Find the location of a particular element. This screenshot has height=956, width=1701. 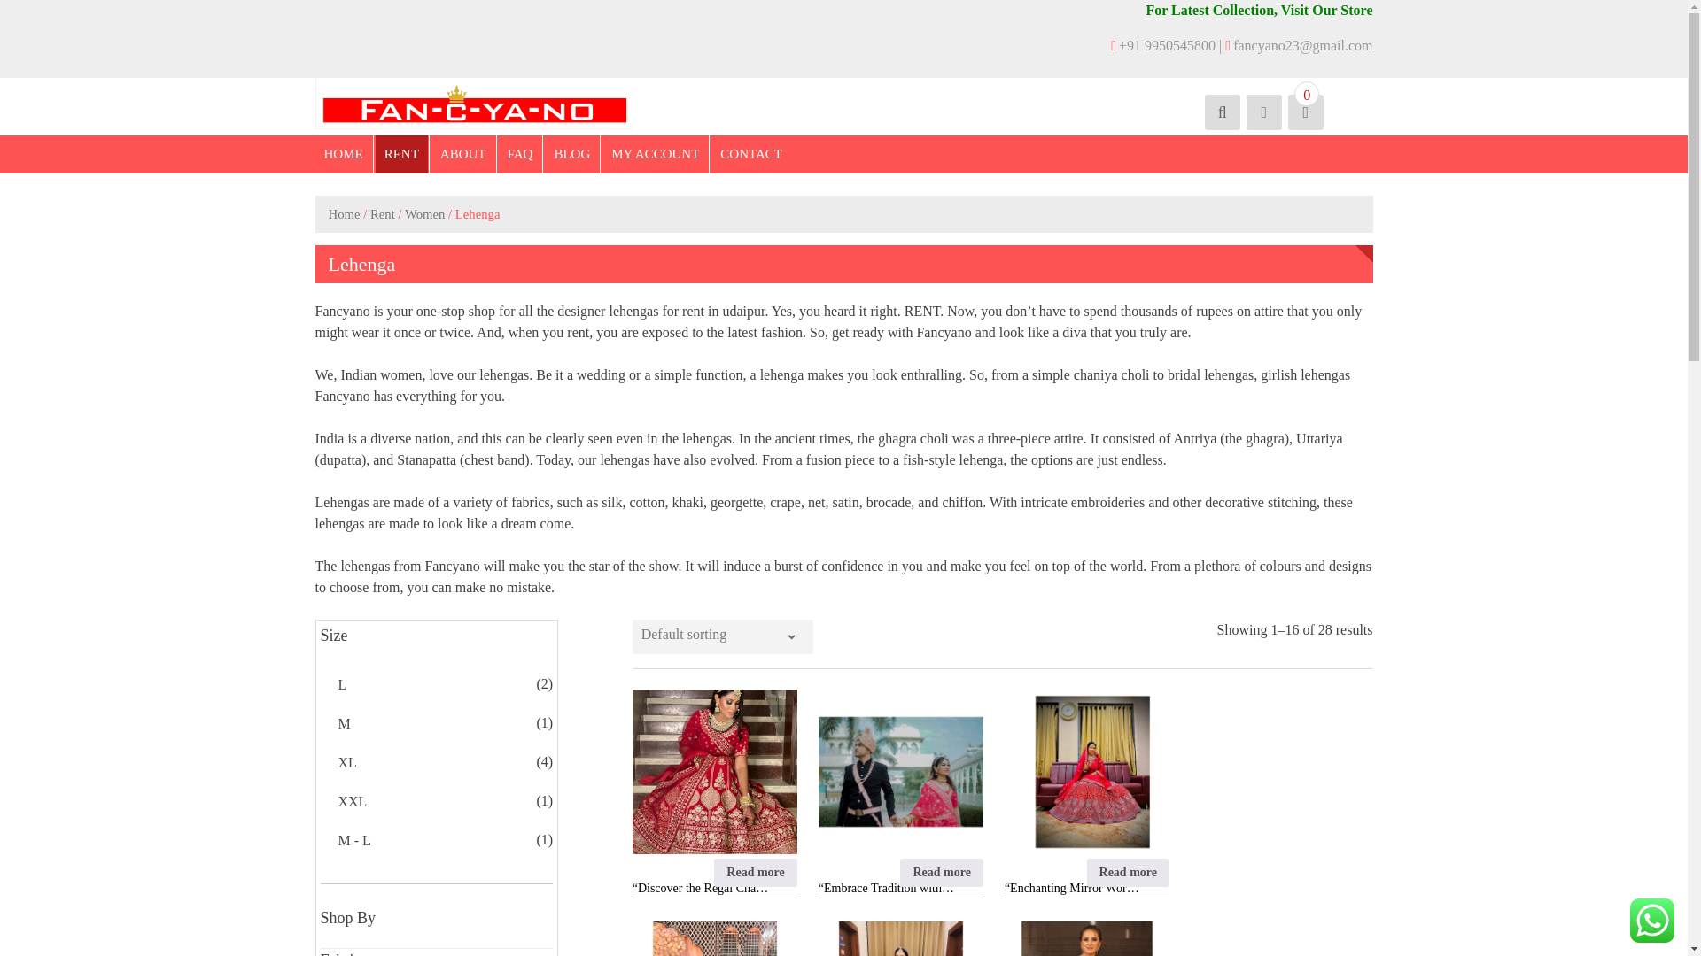

BLOG is located at coordinates (571, 154).